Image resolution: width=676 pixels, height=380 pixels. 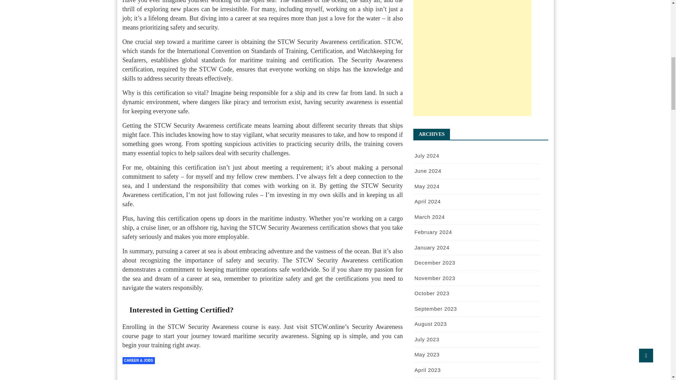 I want to click on May 2024, so click(x=427, y=186).